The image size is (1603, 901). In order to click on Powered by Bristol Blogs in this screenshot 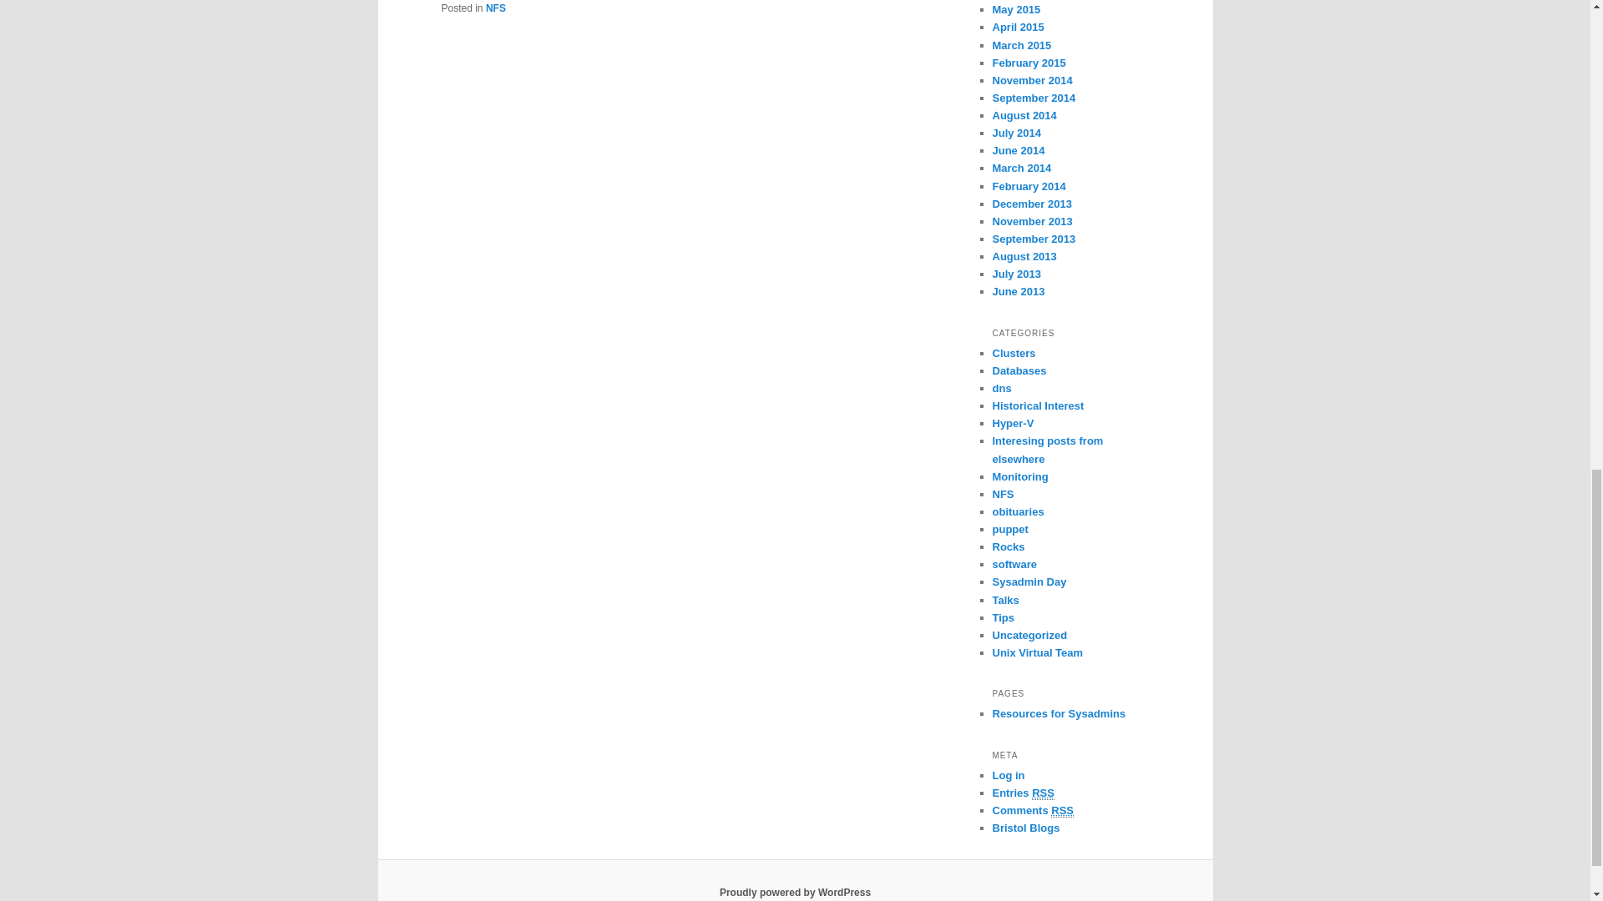, I will do `click(1025, 828)`.